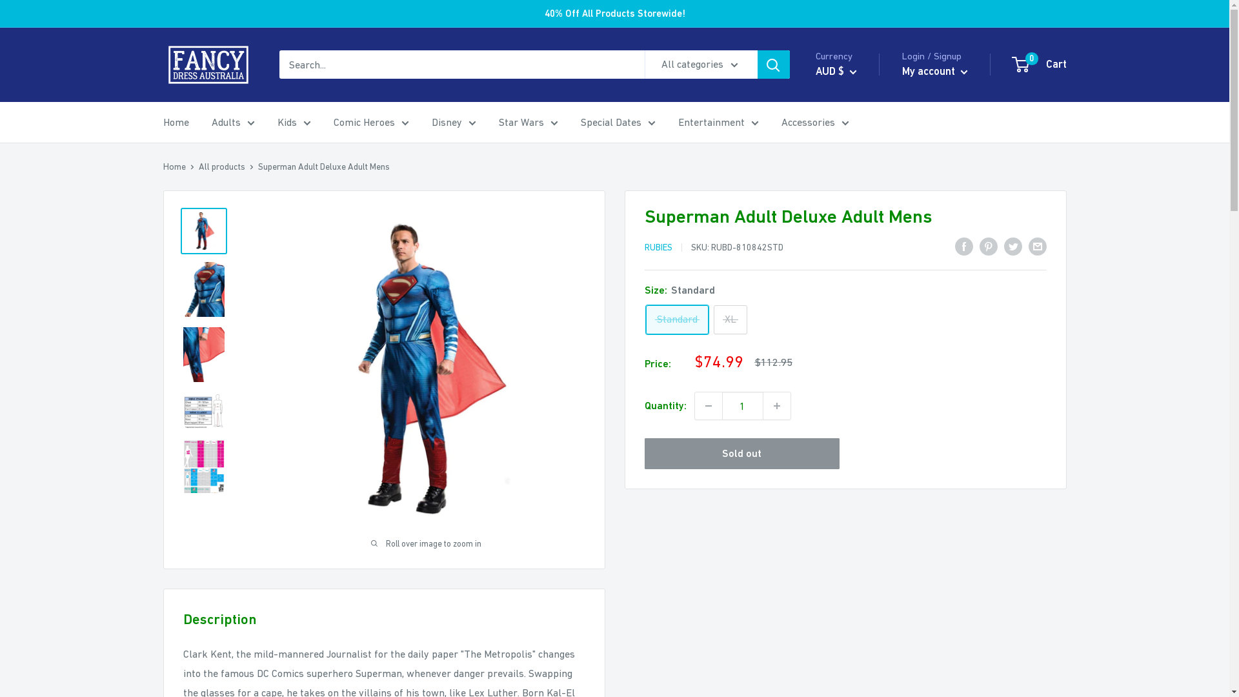  I want to click on BOB, so click(196, 163).